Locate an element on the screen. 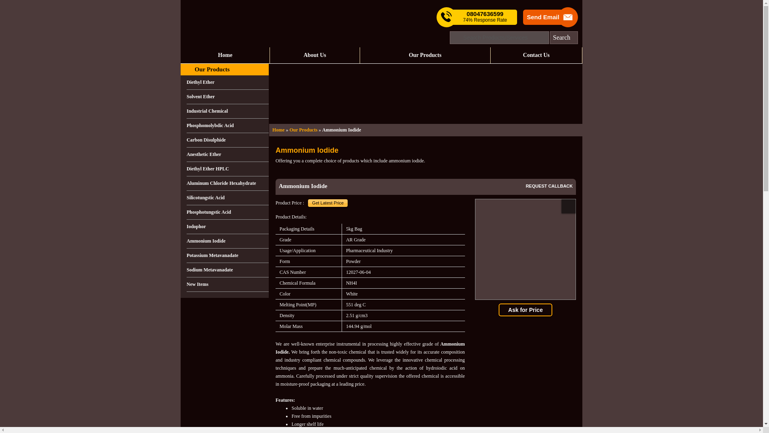 Image resolution: width=769 pixels, height=433 pixels. Carbon Disulphide is located at coordinates (227, 140).